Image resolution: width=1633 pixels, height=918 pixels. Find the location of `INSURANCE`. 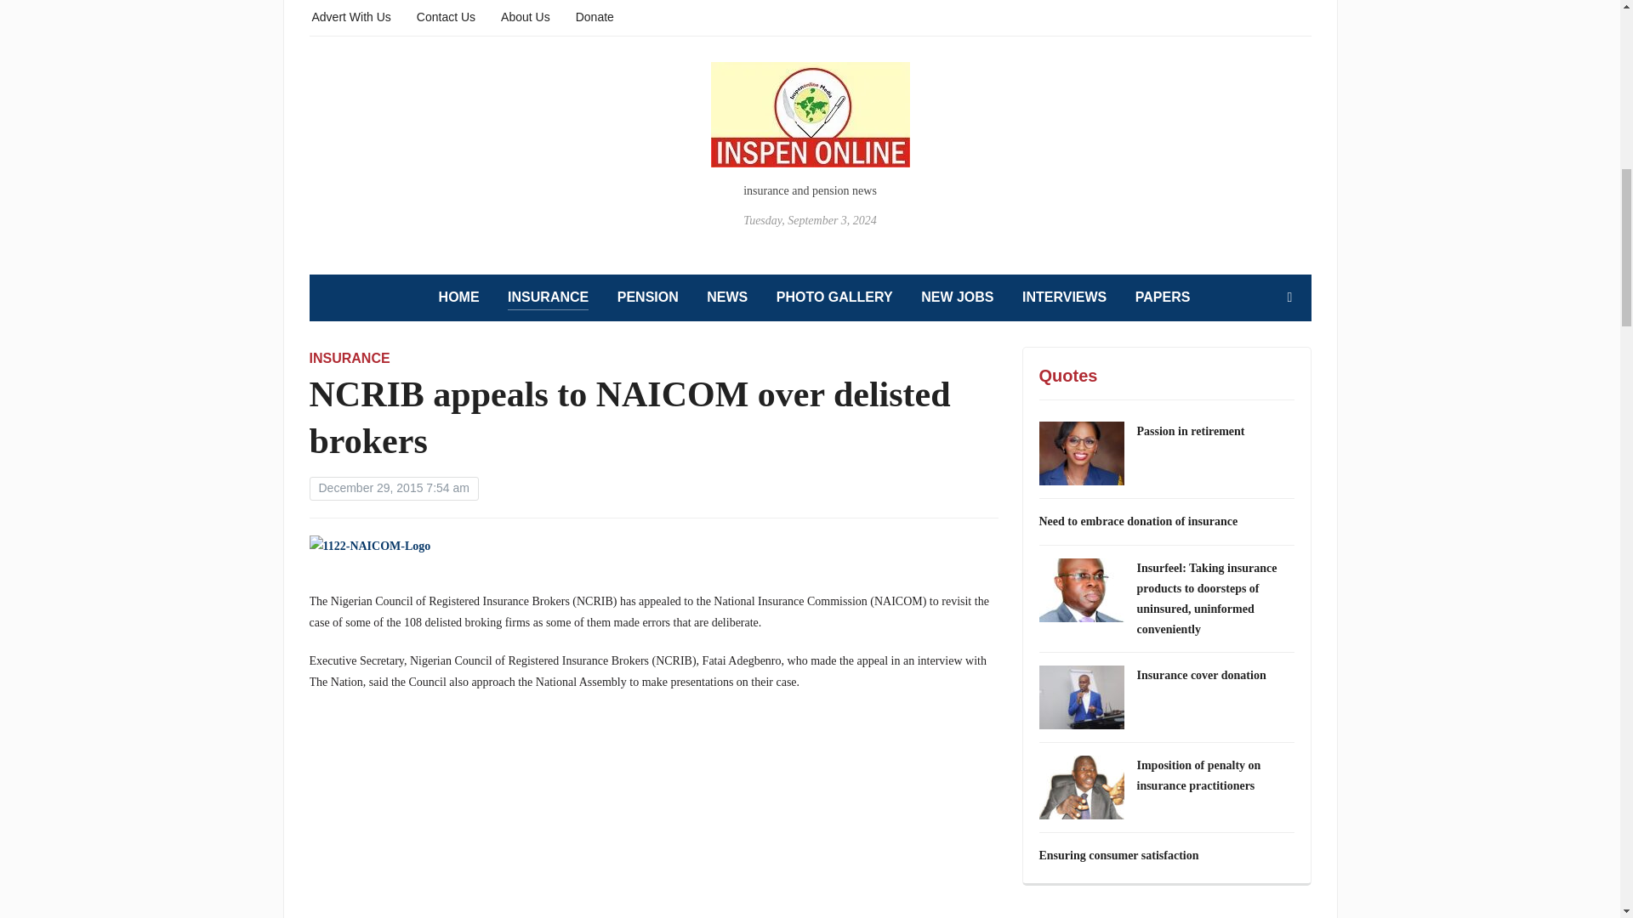

INSURANCE is located at coordinates (548, 297).